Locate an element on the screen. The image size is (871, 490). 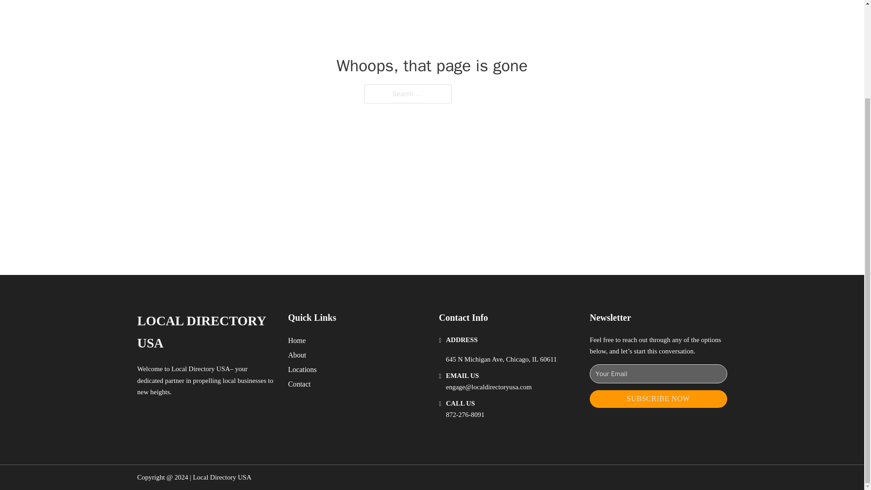
LOCAL DIRECTORY USA is located at coordinates (205, 332).